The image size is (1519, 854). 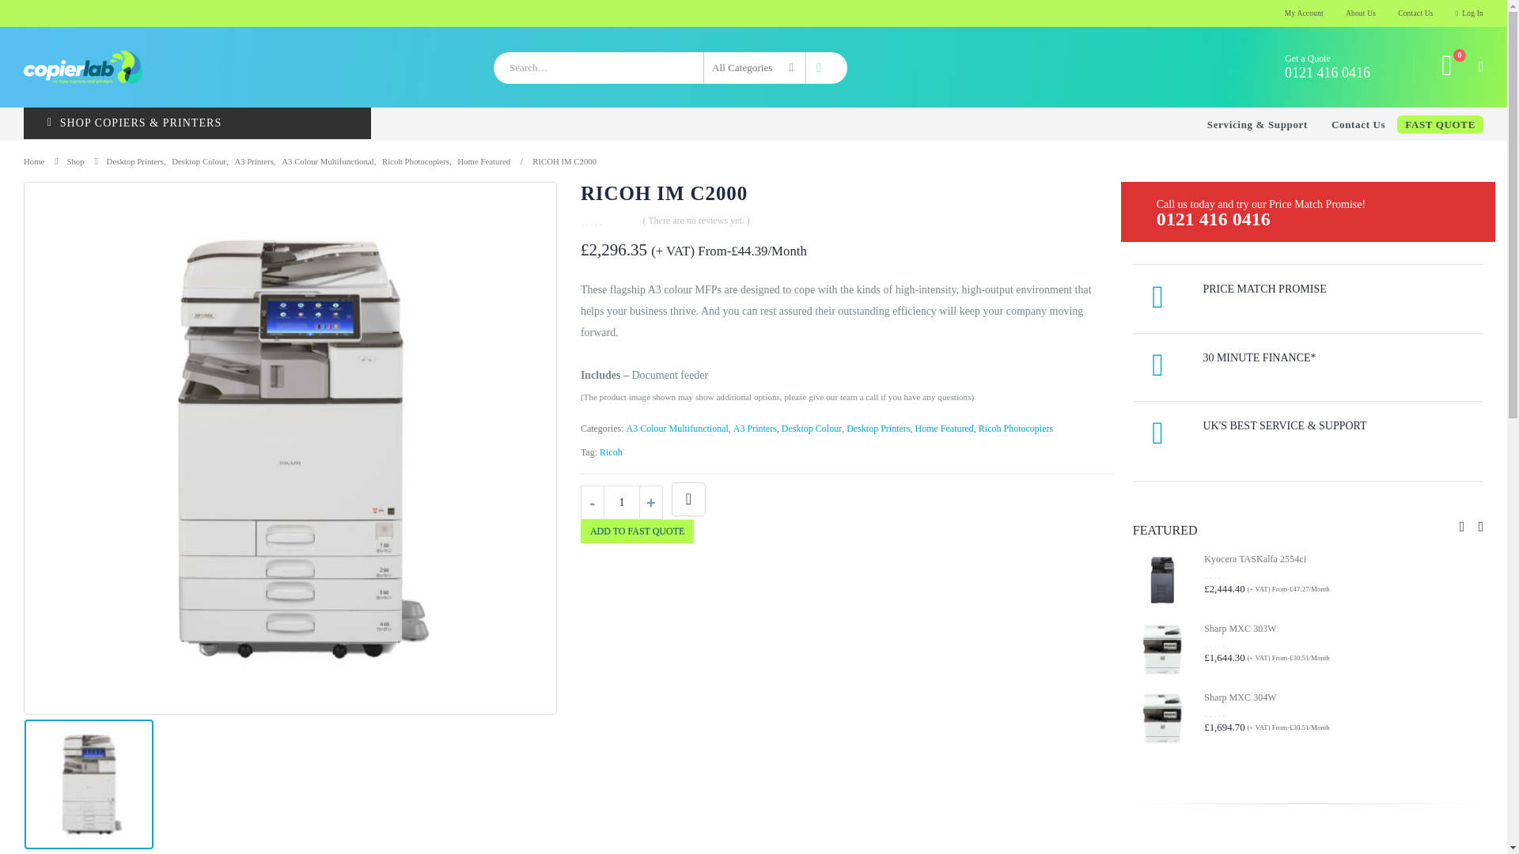 I want to click on Desktop Colour, so click(x=199, y=161).